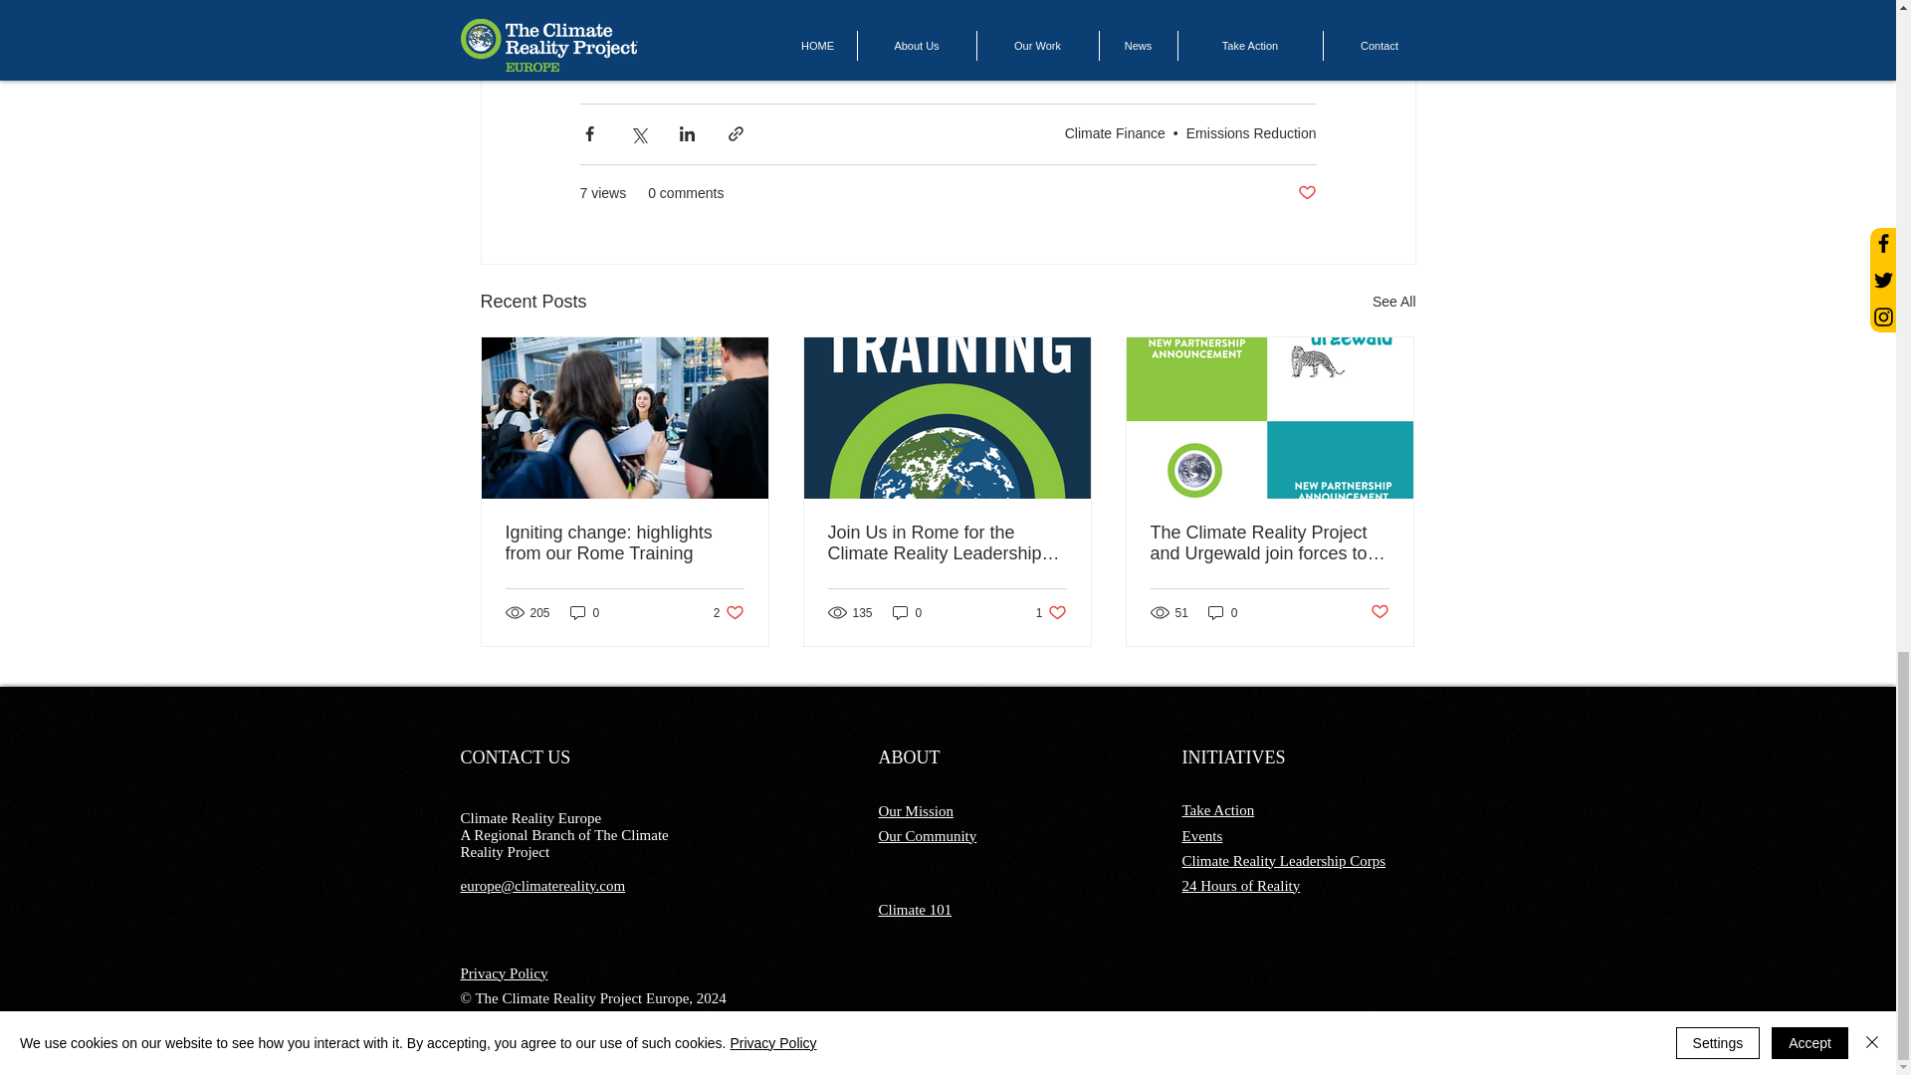  Describe the element at coordinates (1202, 835) in the screenshot. I see `Events` at that location.